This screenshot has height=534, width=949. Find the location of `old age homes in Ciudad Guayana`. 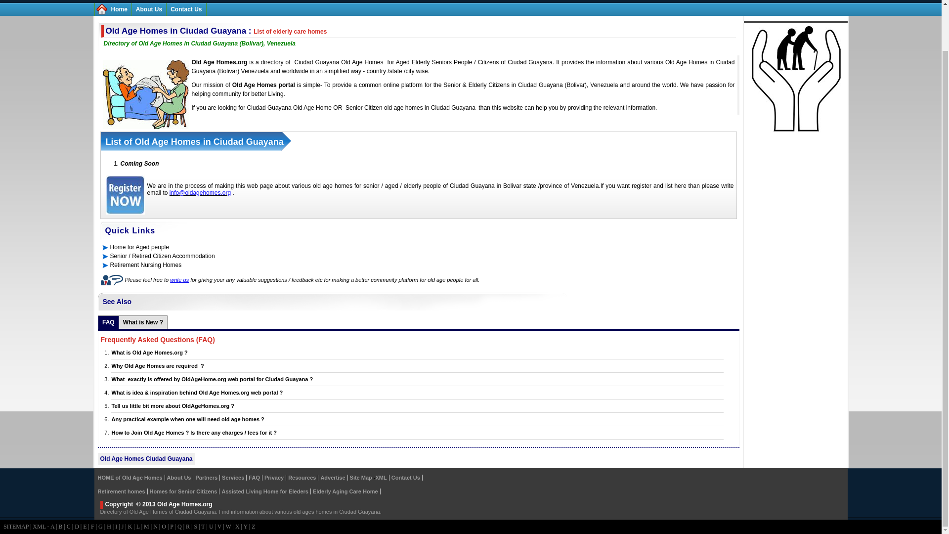

old age homes in Ciudad Guayana is located at coordinates (430, 107).